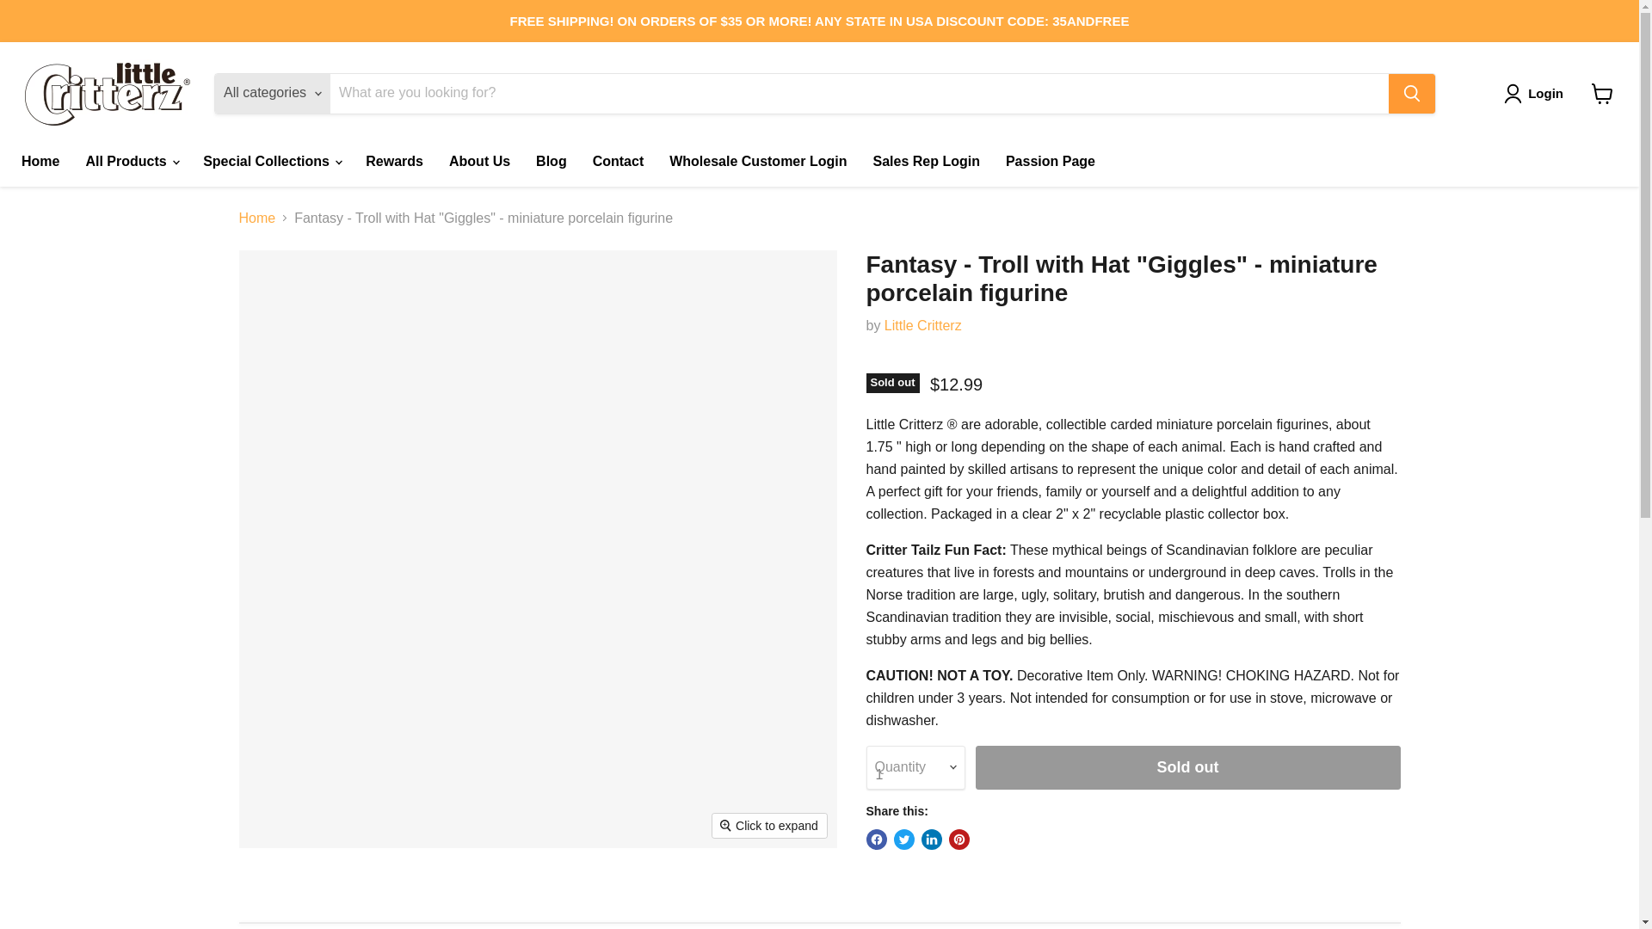  Describe the element at coordinates (757, 161) in the screenshot. I see `Wholesale Customer Login` at that location.